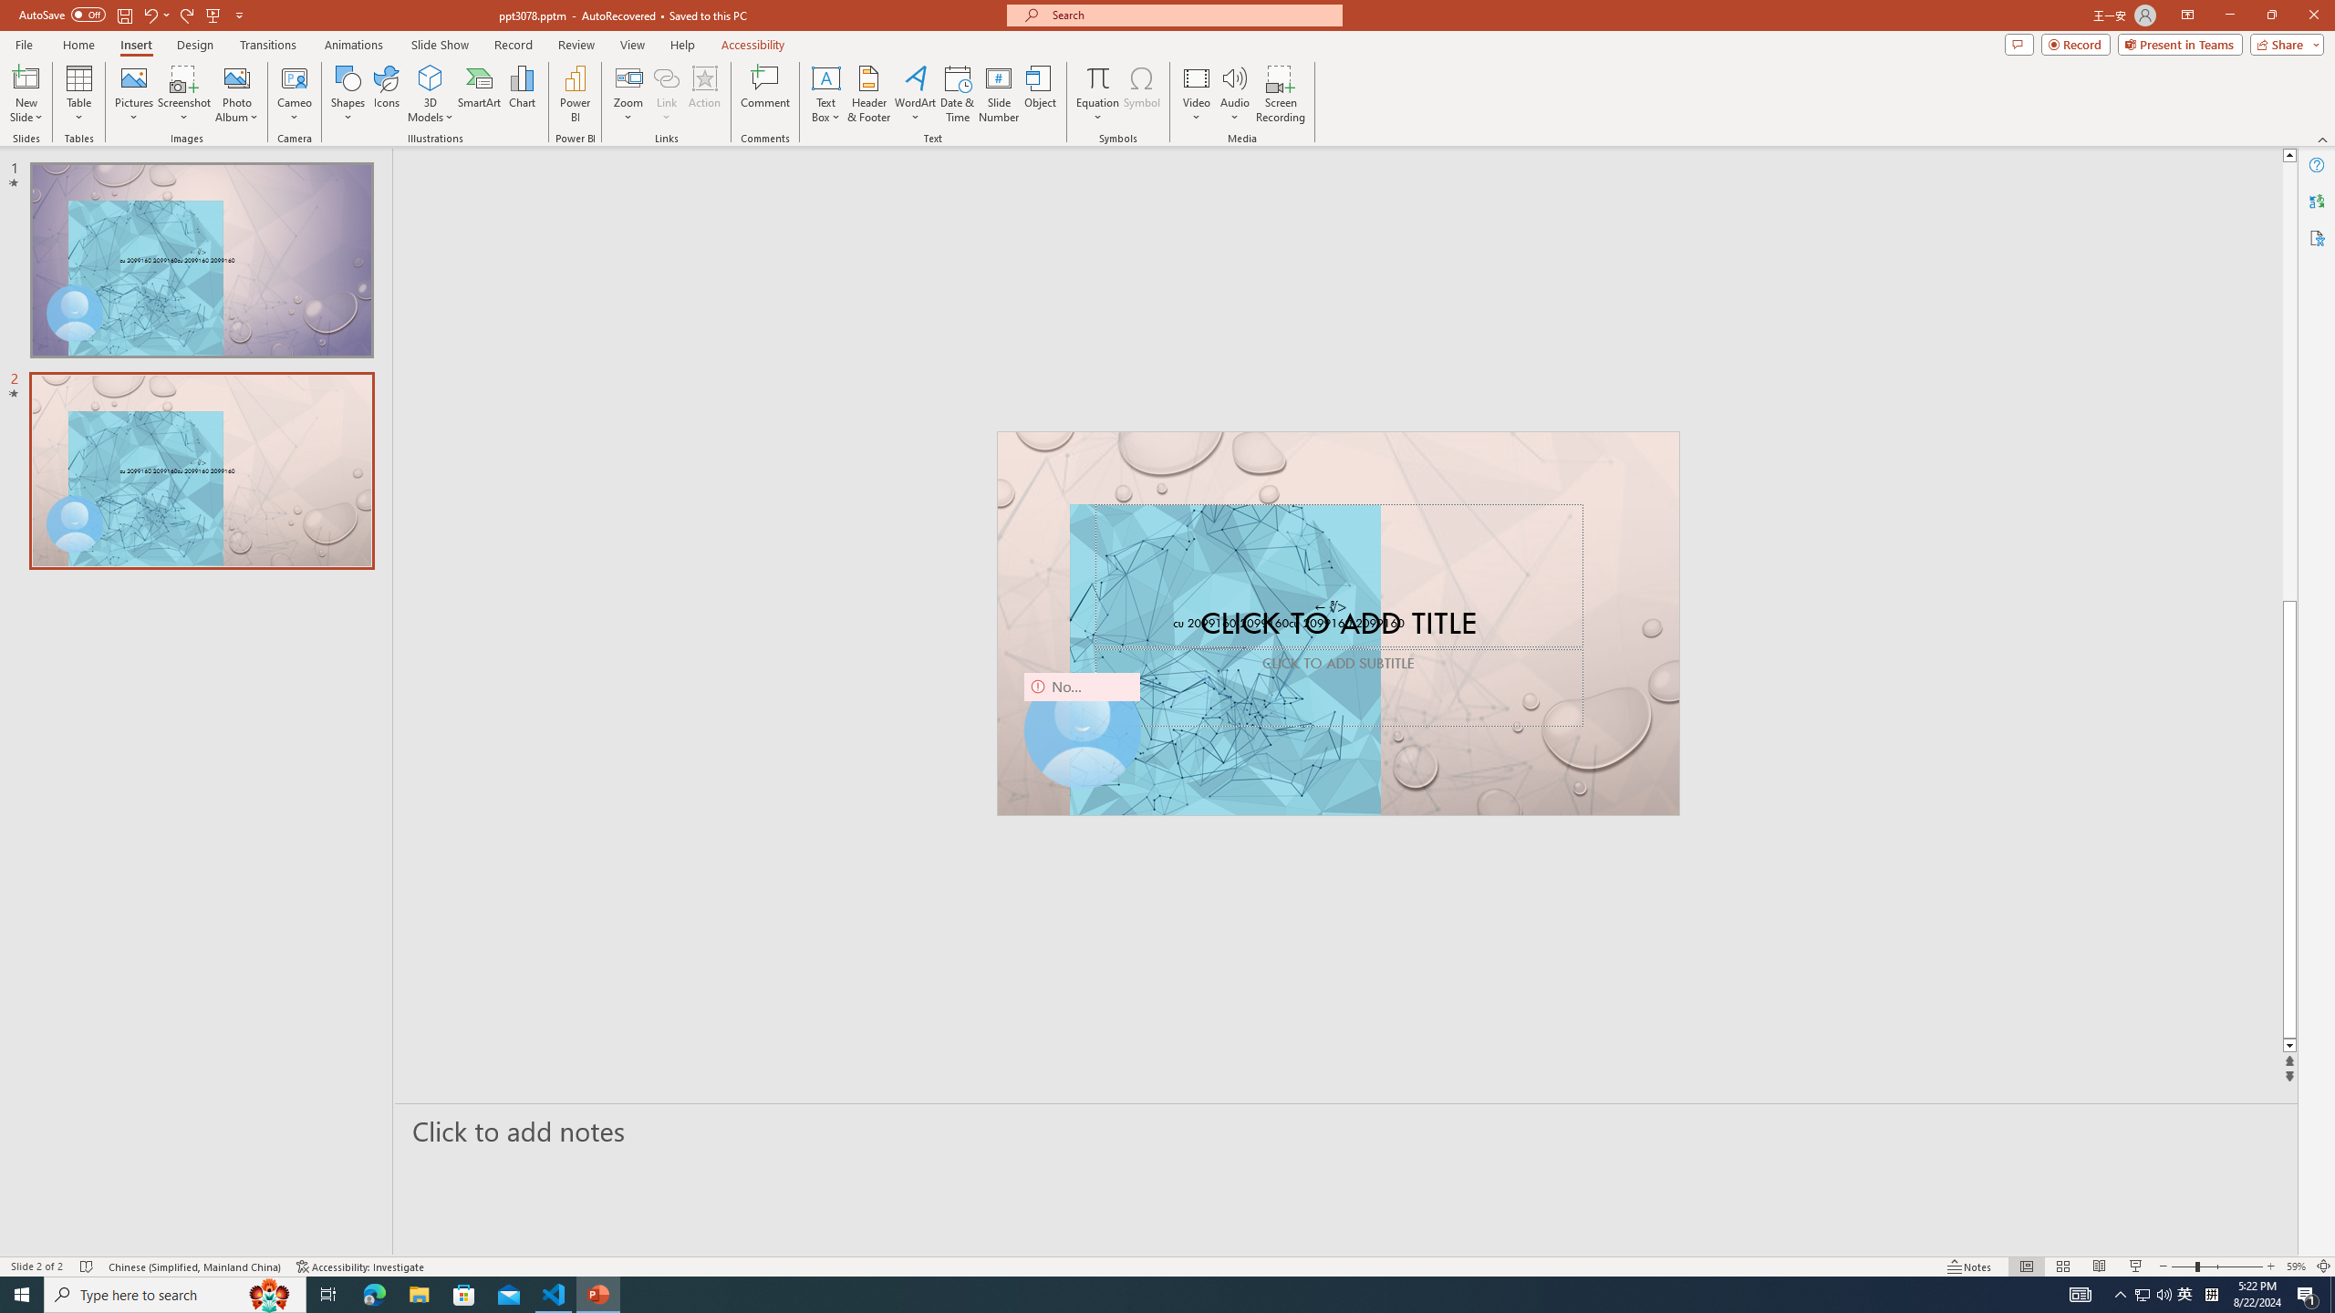  What do you see at coordinates (1042, 94) in the screenshot?
I see `Object...` at bounding box center [1042, 94].